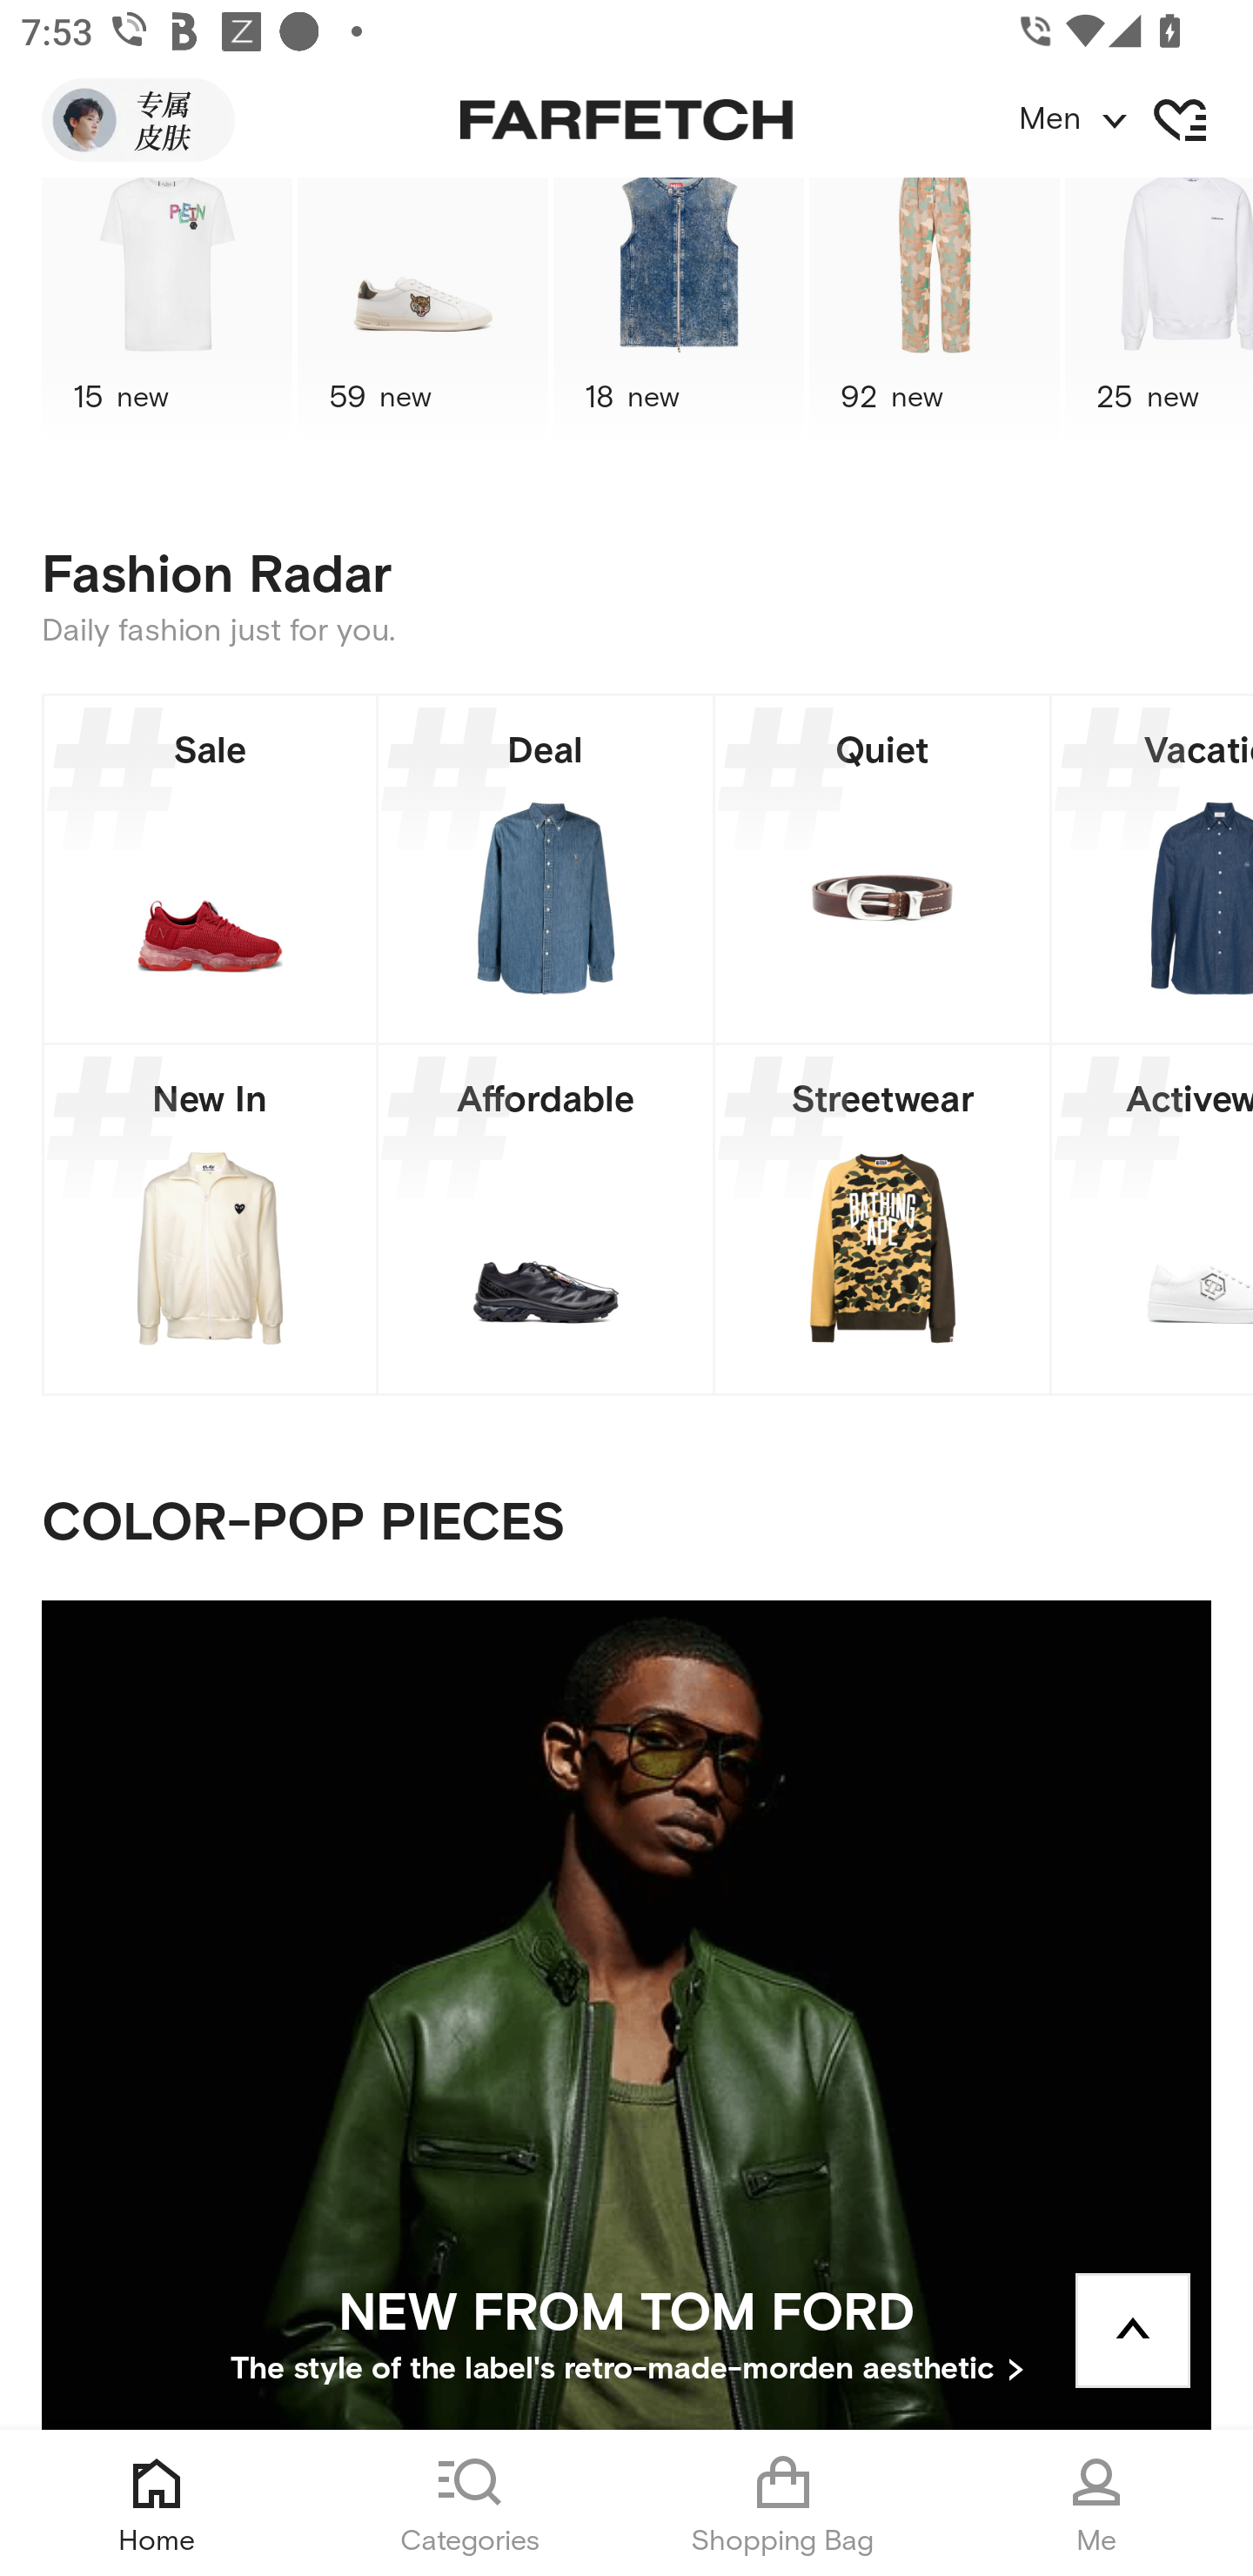 The image size is (1253, 2576). What do you see at coordinates (882, 1219) in the screenshot?
I see `Streetwear` at bounding box center [882, 1219].